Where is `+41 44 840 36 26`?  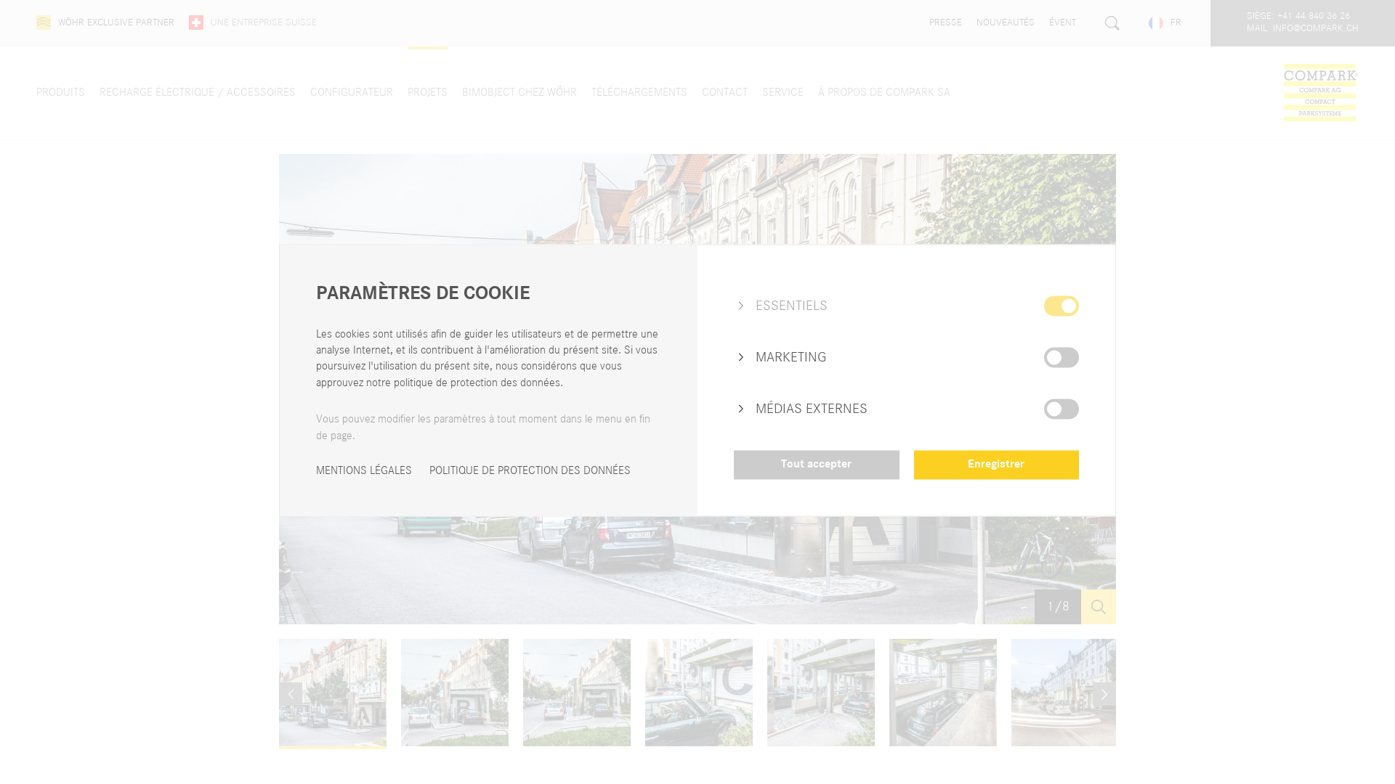 +41 44 840 36 26 is located at coordinates (1314, 17).